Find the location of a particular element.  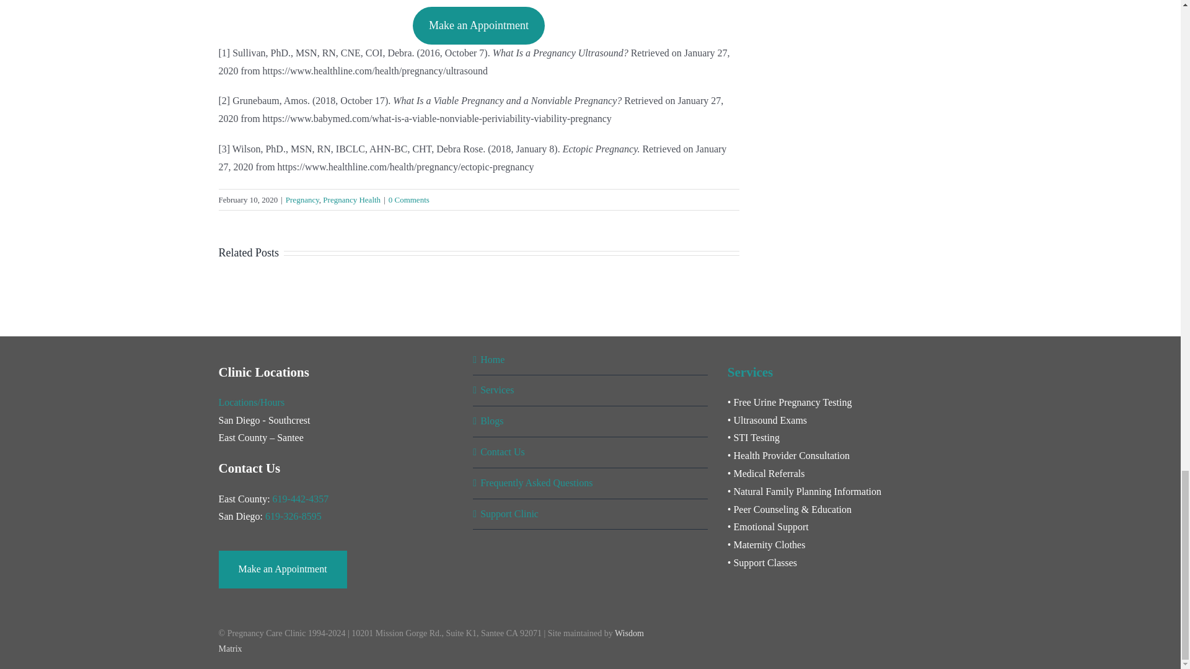

Pregnancy is located at coordinates (302, 199).